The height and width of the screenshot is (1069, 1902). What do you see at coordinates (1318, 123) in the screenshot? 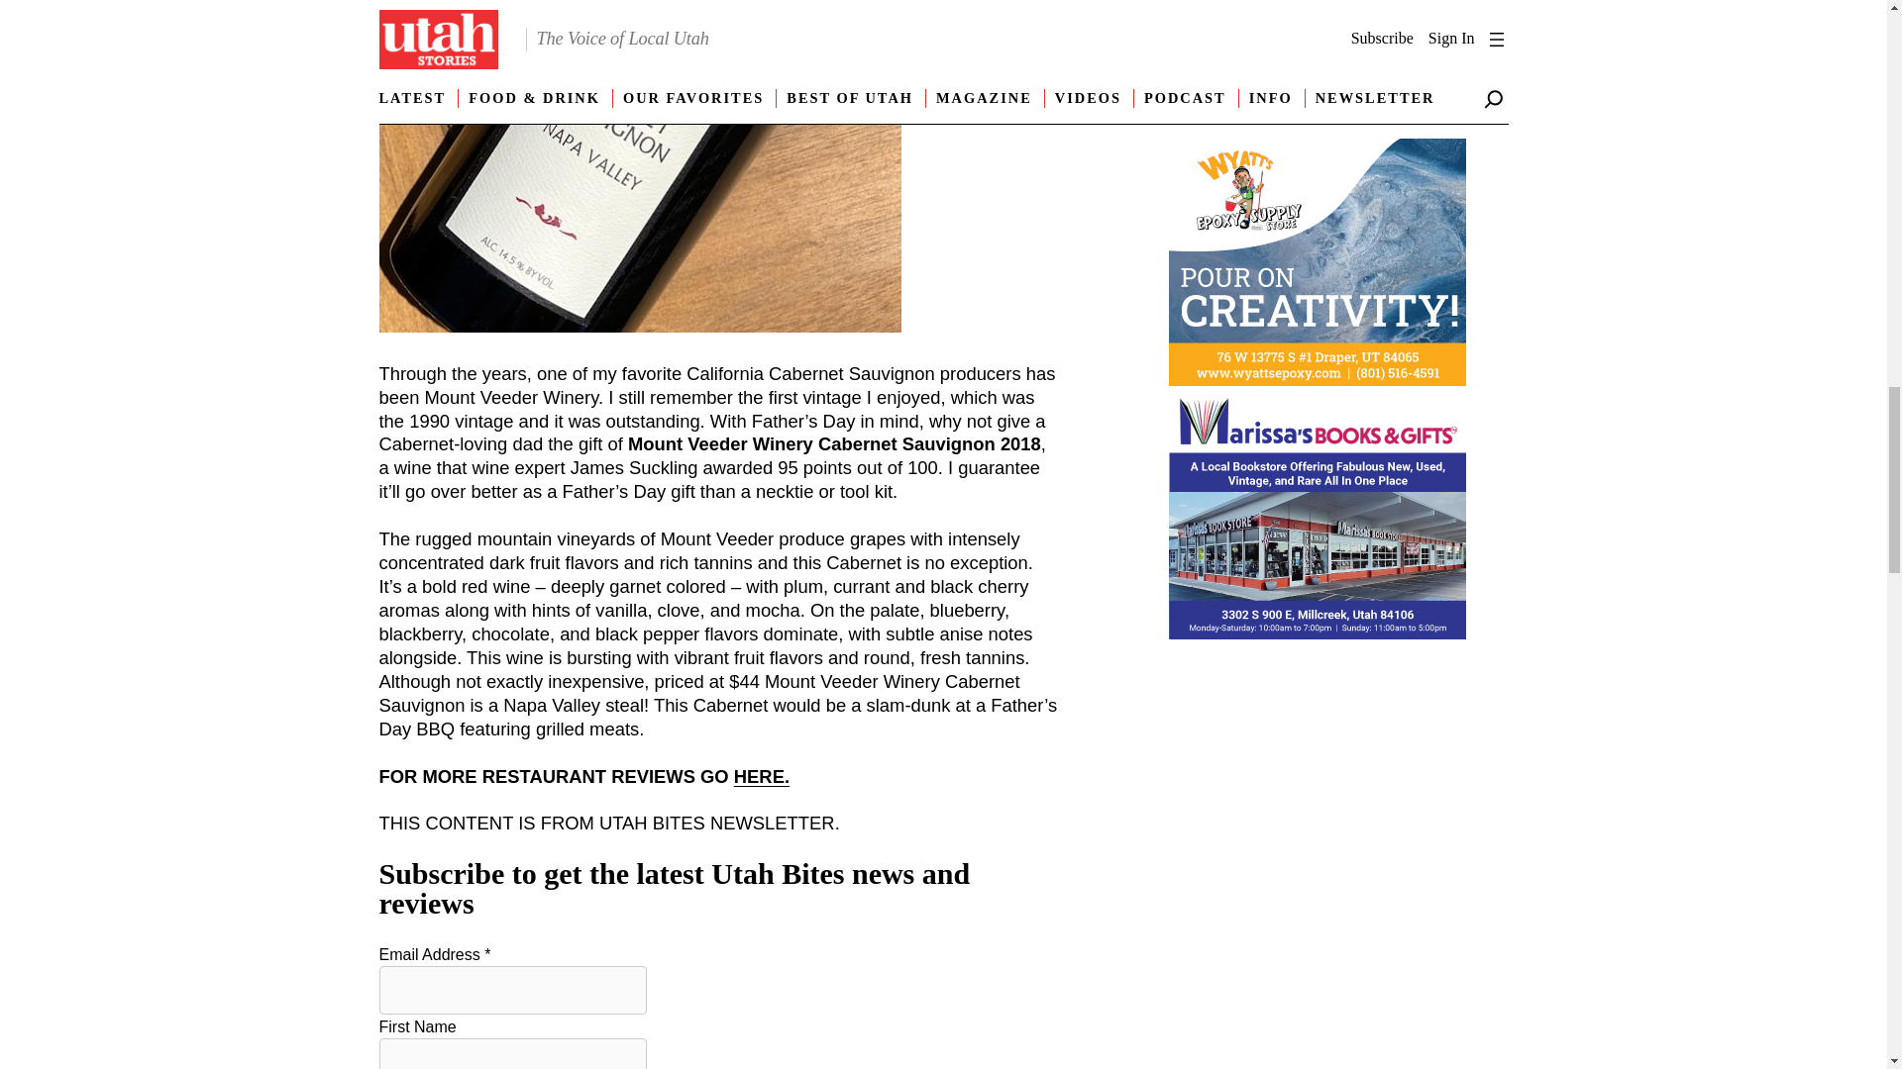
I see `side ad` at bounding box center [1318, 123].